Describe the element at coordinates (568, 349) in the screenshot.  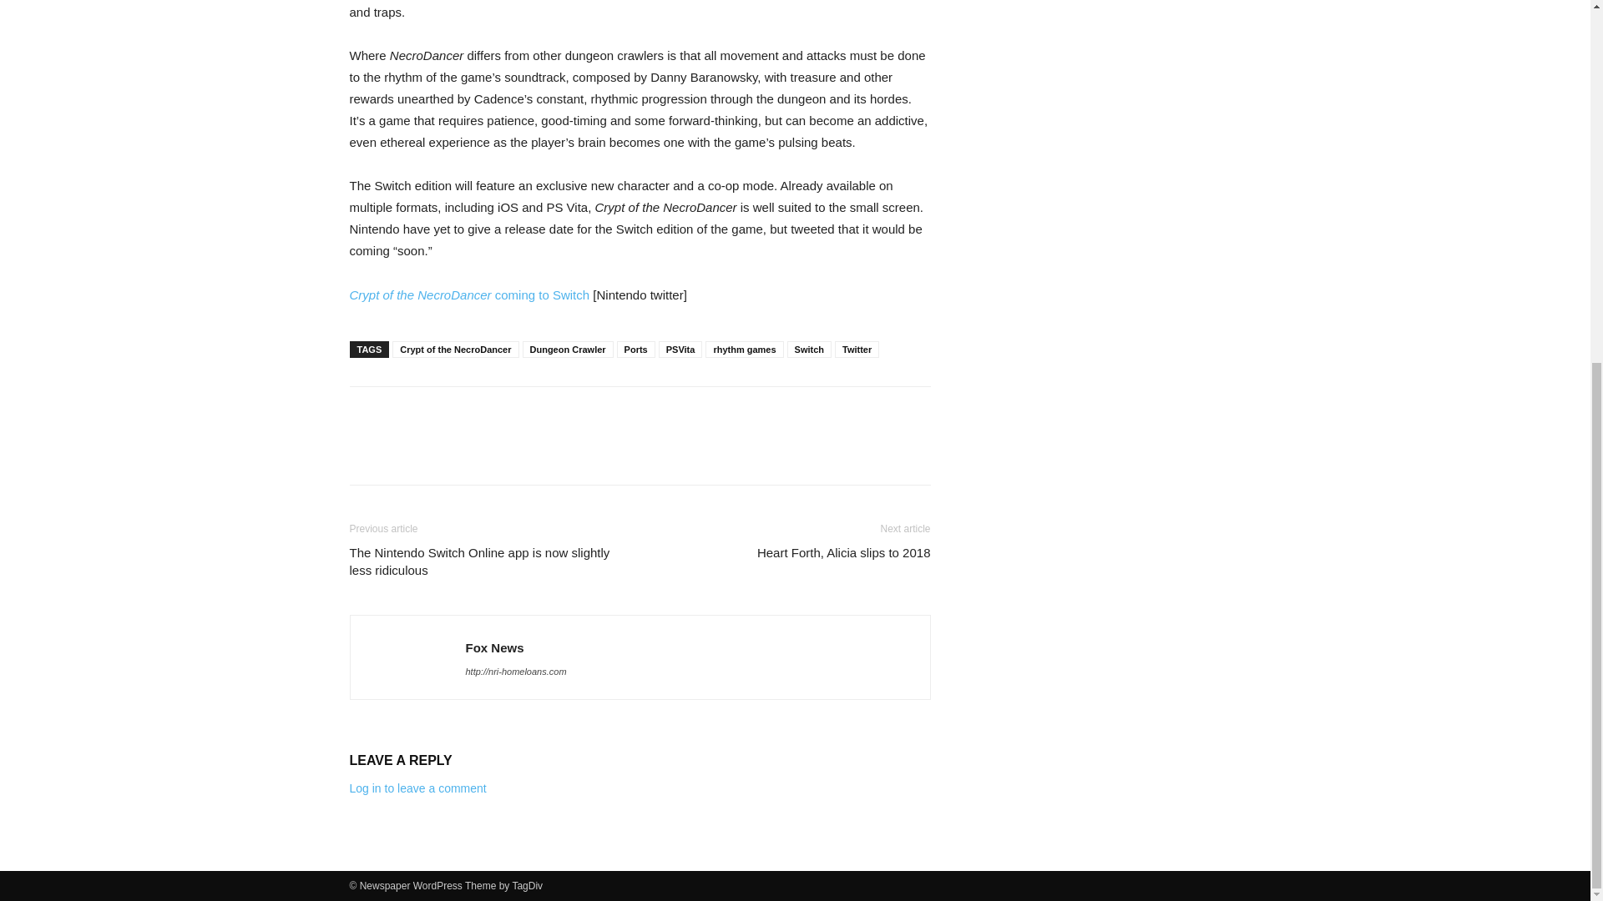
I see `Dungeon Crawler` at that location.